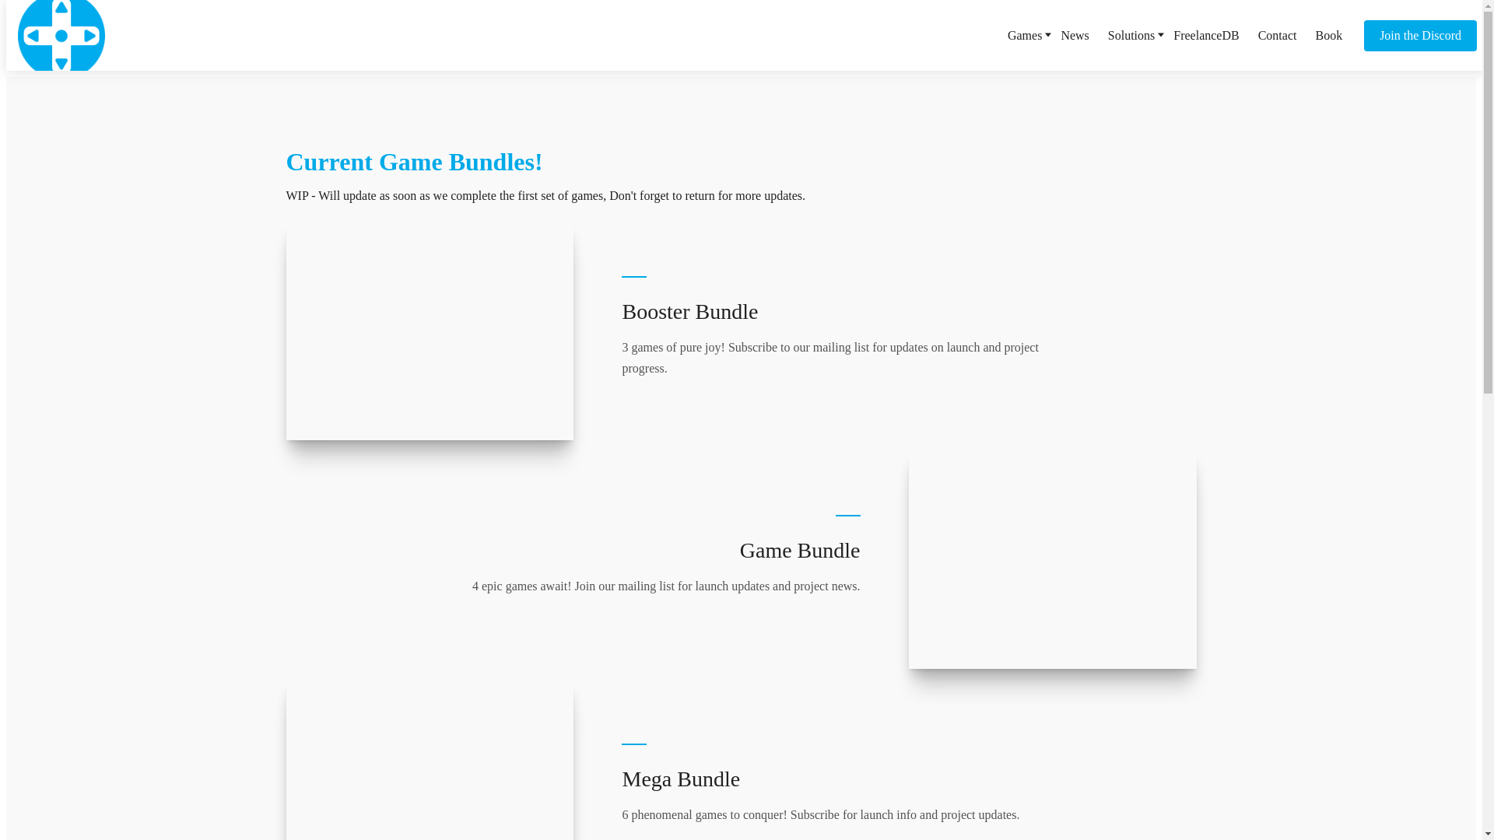 This screenshot has width=1494, height=840. Describe the element at coordinates (1131, 34) in the screenshot. I see `Solutions` at that location.